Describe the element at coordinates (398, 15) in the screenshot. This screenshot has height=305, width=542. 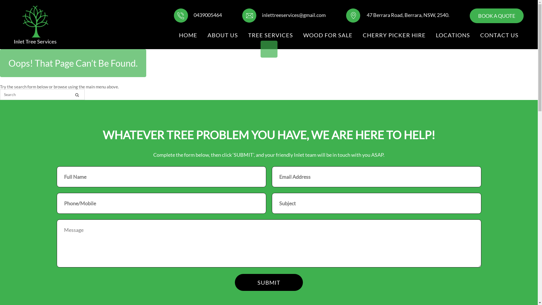
I see `47 Berrara Road, Berrara, NSW, 2540.` at that location.